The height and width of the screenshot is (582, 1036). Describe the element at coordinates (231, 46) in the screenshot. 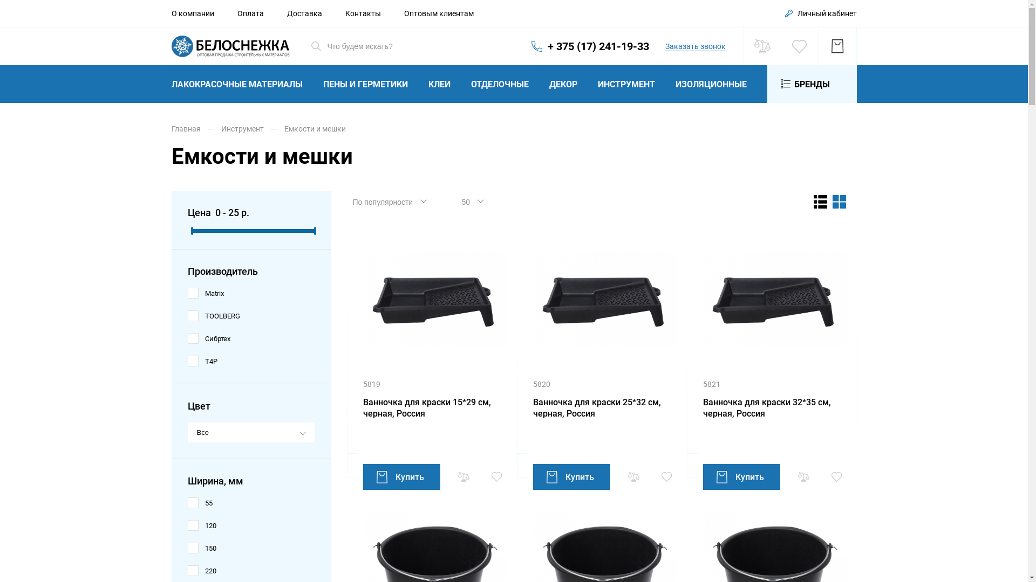

I see `belosniezka.by` at that location.